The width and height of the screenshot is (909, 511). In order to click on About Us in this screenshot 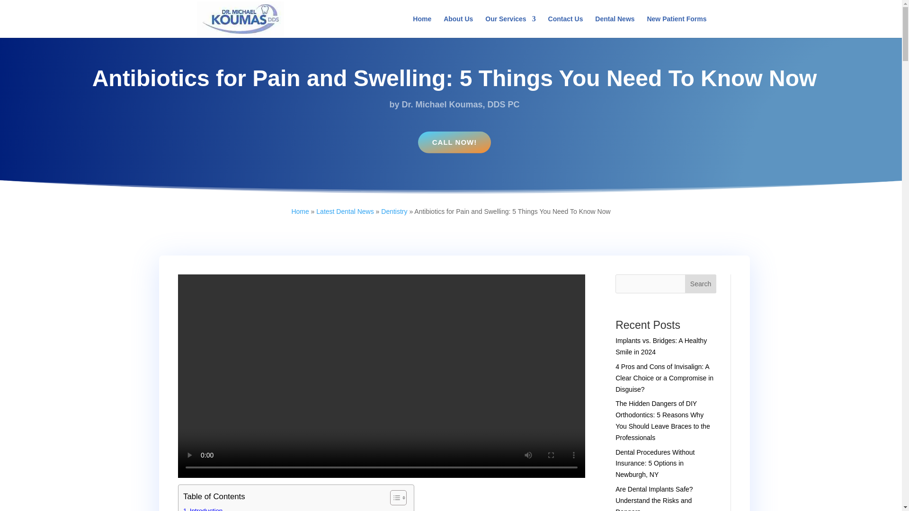, I will do `click(458, 26)`.